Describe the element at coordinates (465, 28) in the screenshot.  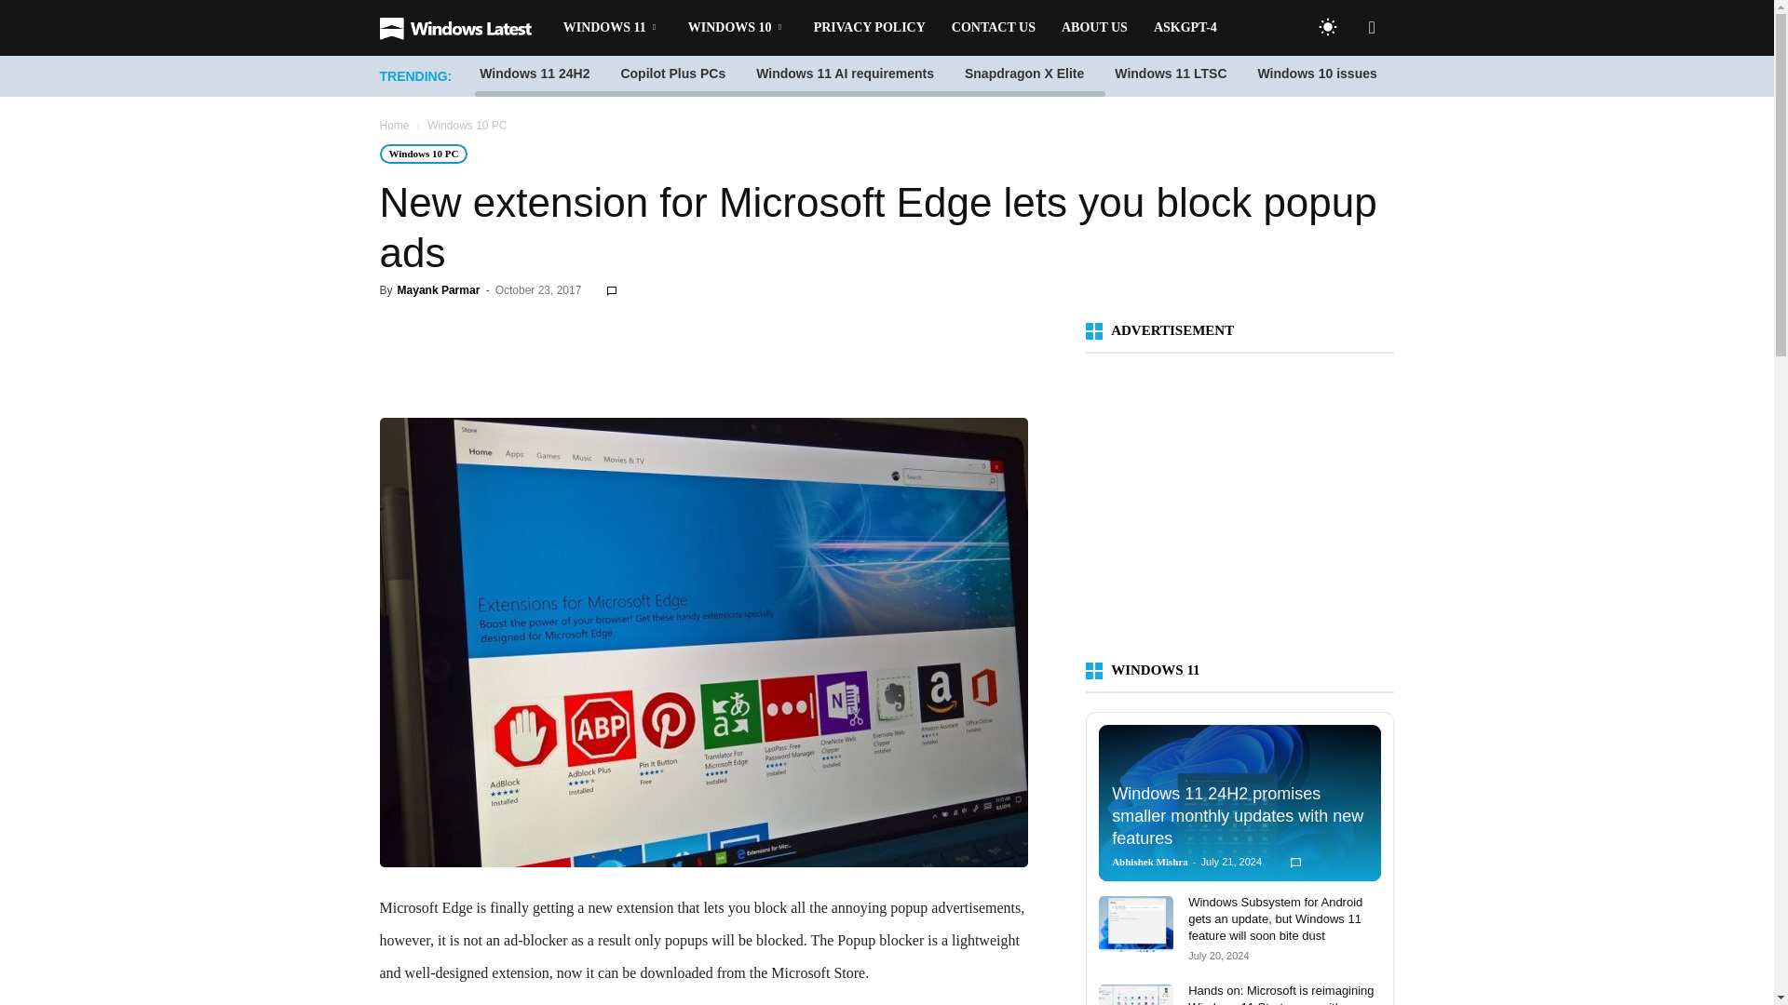
I see `Windows Latest` at that location.